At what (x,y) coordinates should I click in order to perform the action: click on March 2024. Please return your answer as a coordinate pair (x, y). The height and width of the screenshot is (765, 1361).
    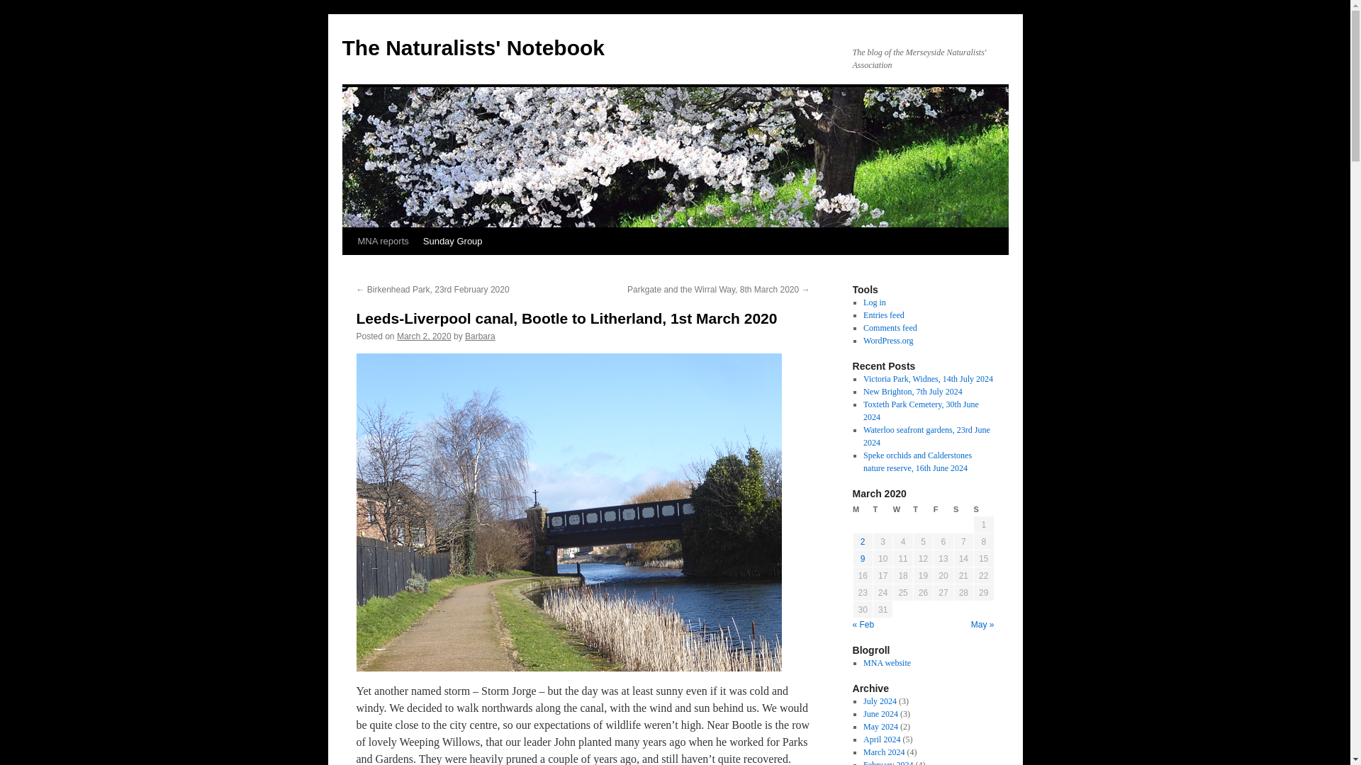
    Looking at the image, I should click on (883, 752).